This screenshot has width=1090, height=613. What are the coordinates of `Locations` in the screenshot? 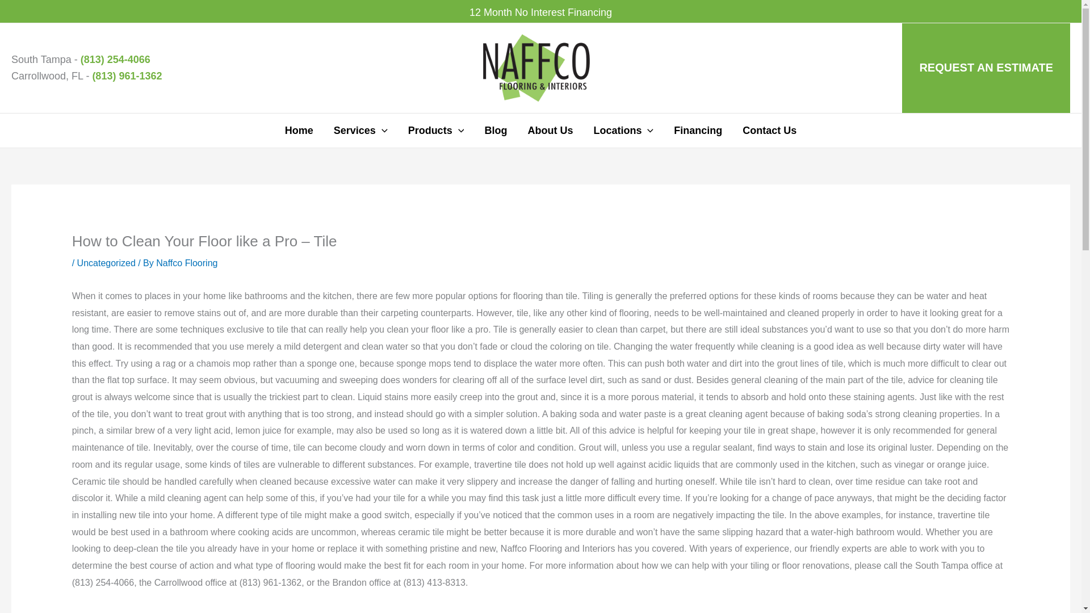 It's located at (623, 131).